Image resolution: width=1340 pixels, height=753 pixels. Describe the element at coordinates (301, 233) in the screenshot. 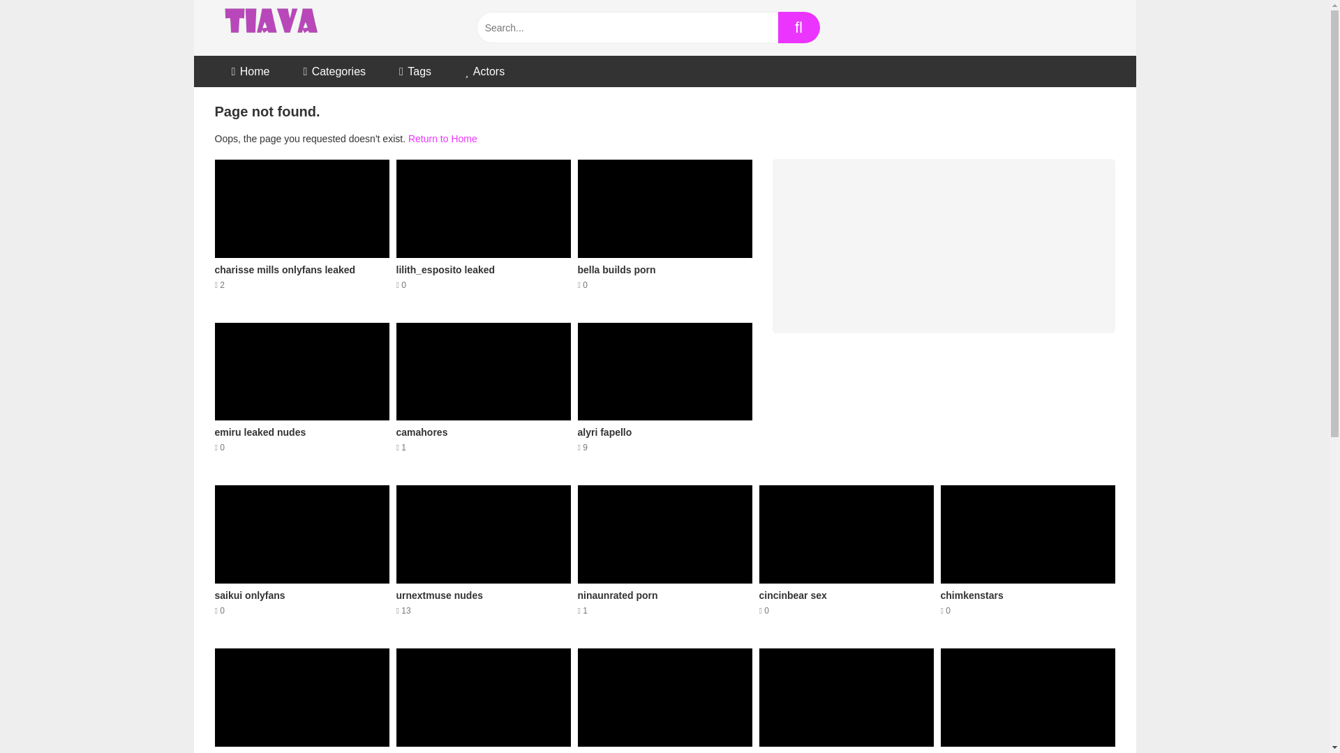

I see `saikui onlyfans` at that location.